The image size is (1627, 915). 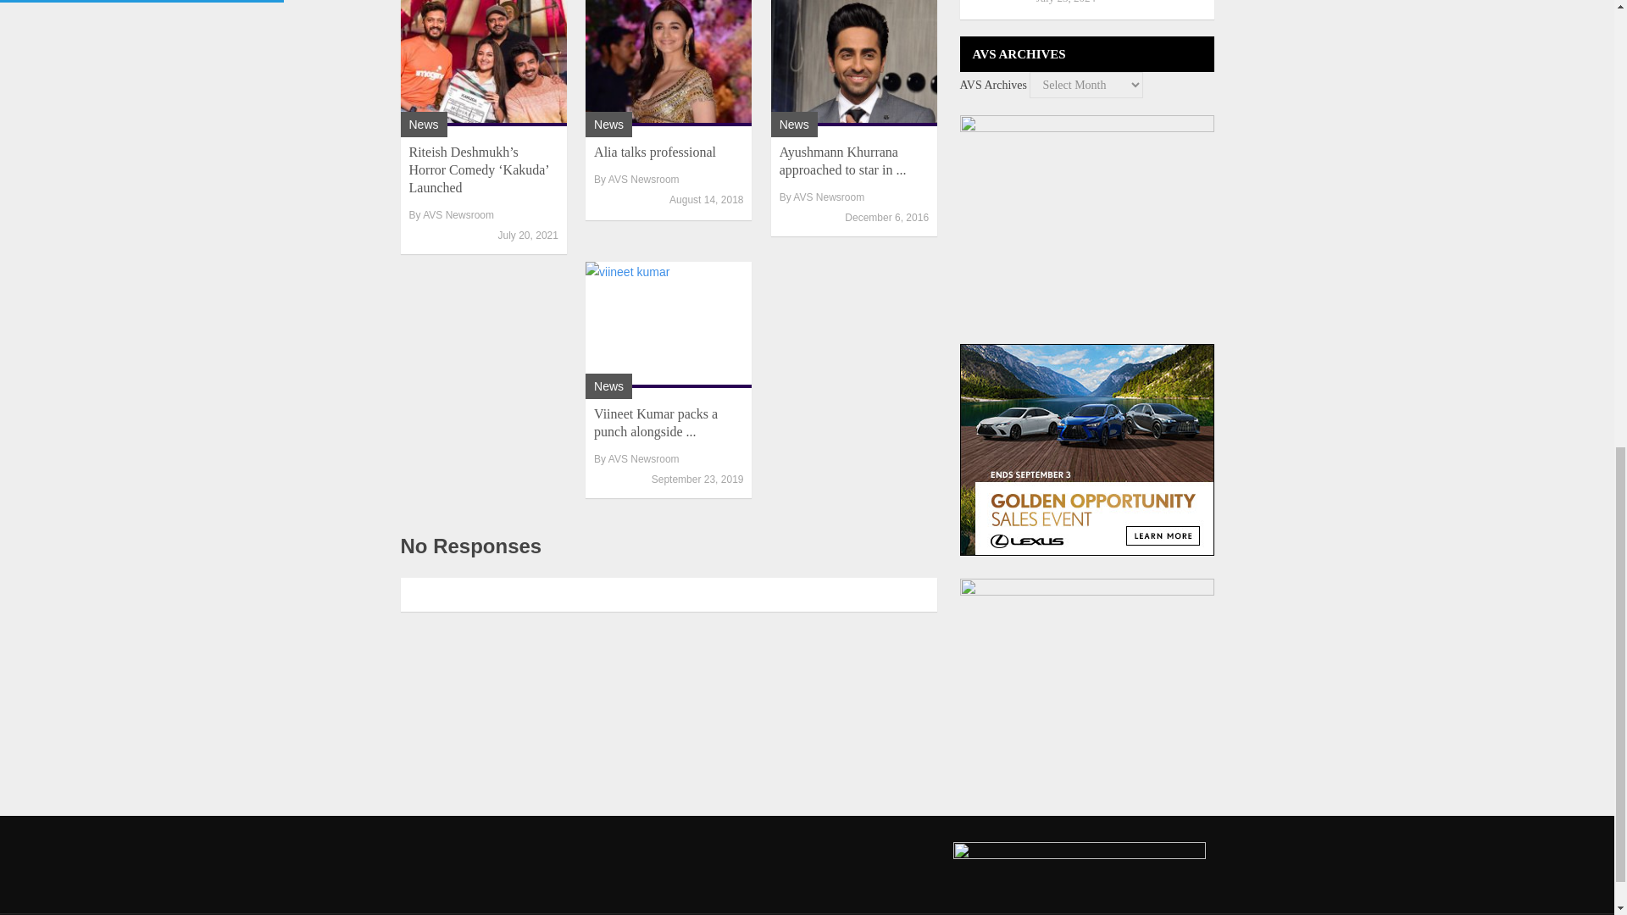 I want to click on Ayushmann Khurrana approached to star in sequel to Hungama, so click(x=842, y=161).